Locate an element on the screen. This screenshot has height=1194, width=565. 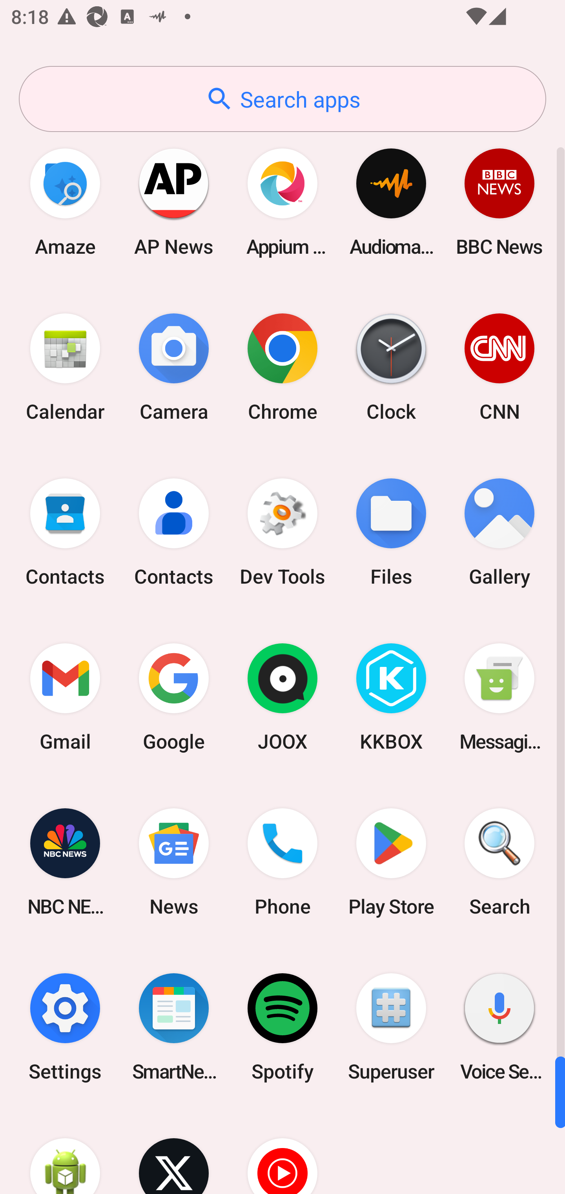
Voice Search is located at coordinates (499, 1027).